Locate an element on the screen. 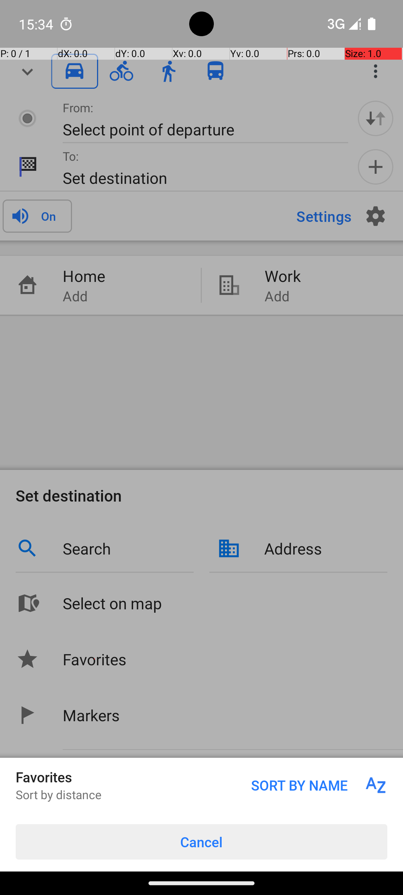 The width and height of the screenshot is (403, 895). Sort by distance is located at coordinates (59, 794).